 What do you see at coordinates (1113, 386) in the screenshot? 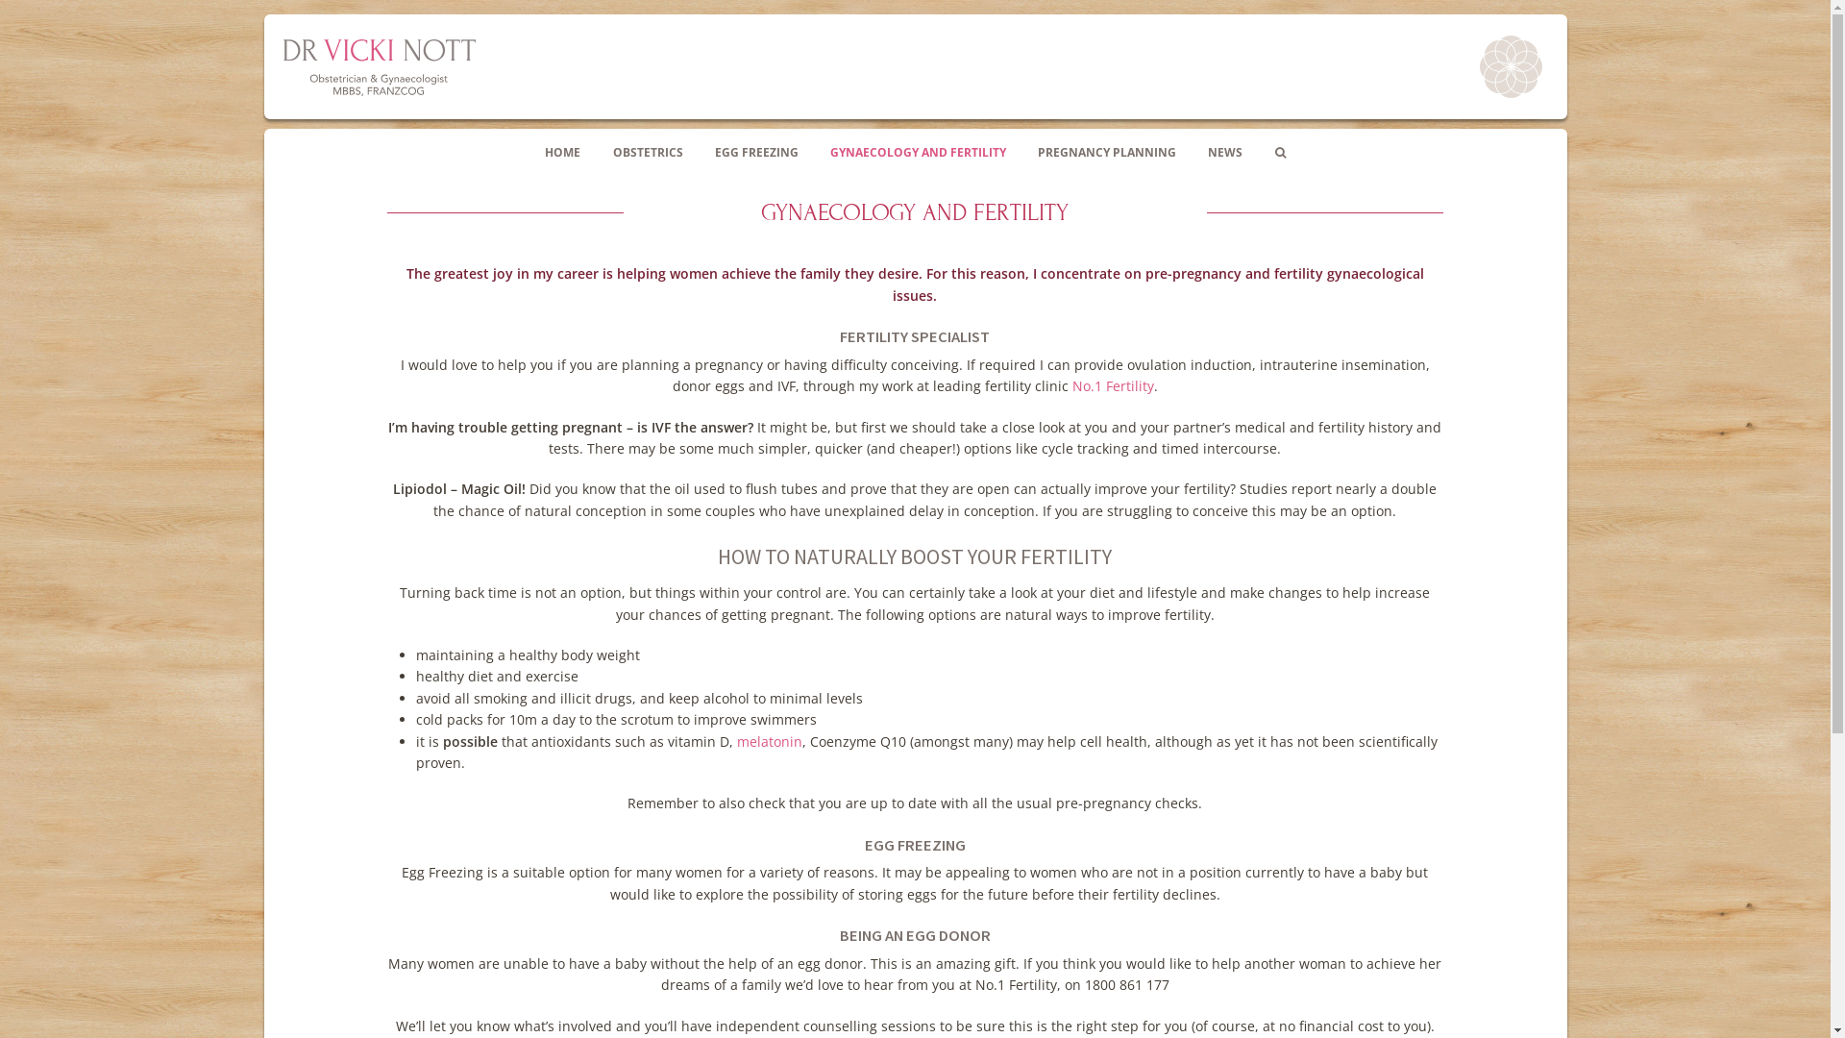
I see `No.1 Fertility` at bounding box center [1113, 386].